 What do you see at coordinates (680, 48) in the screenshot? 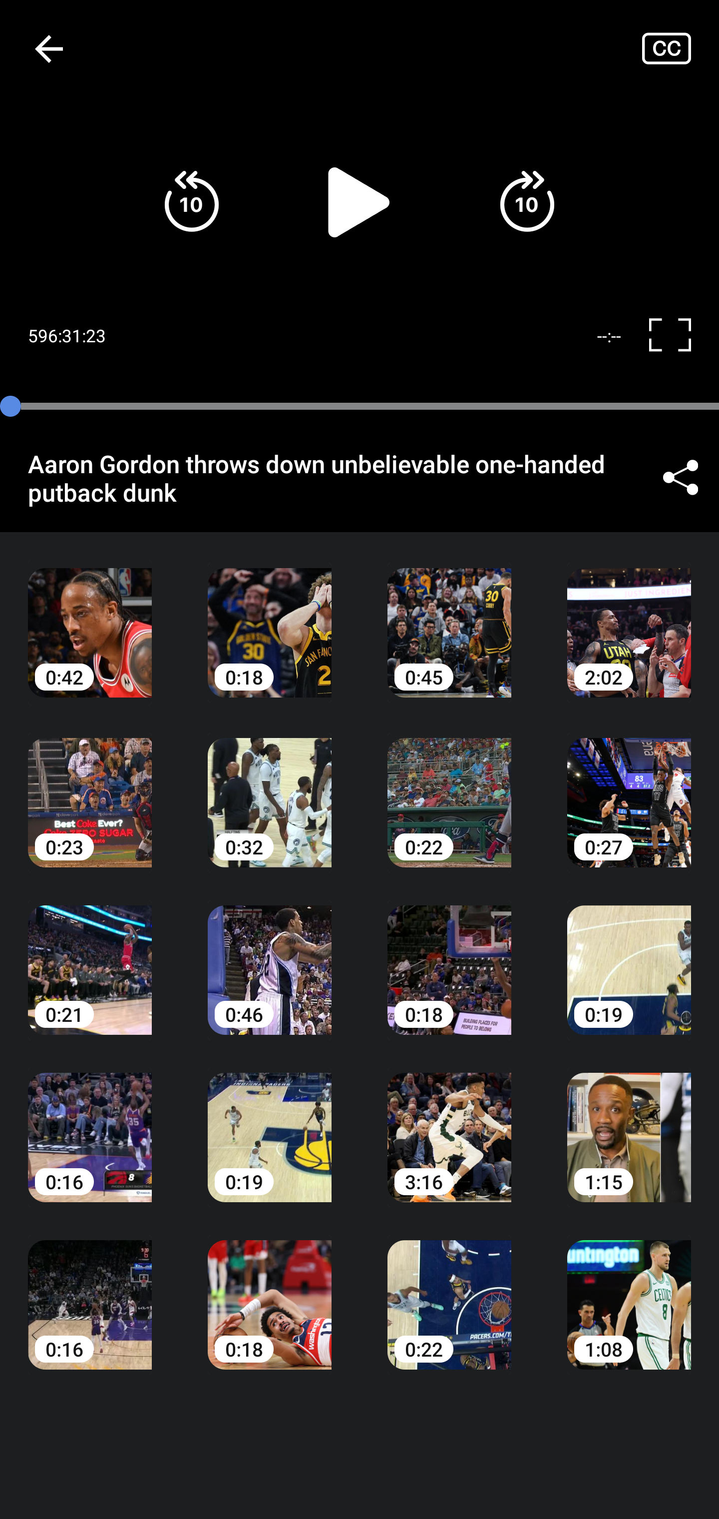
I see `Closed captions ` at bounding box center [680, 48].